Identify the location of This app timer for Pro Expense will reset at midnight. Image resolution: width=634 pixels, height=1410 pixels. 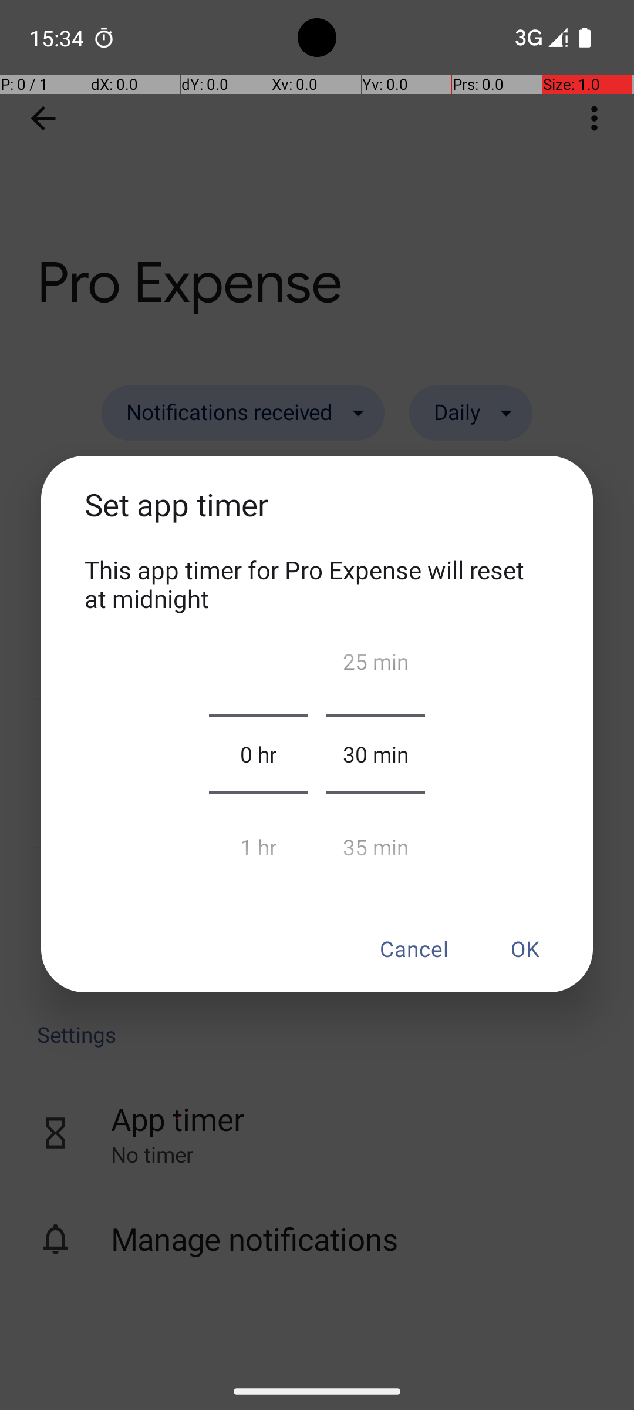
(317, 584).